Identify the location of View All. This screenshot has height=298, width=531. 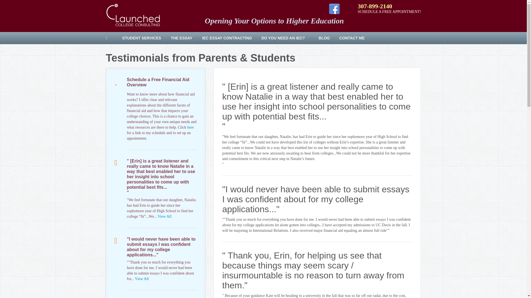
(142, 279).